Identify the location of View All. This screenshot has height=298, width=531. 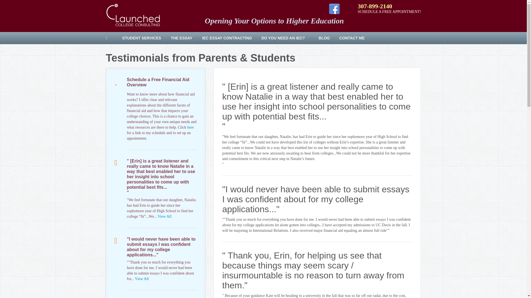
(142, 279).